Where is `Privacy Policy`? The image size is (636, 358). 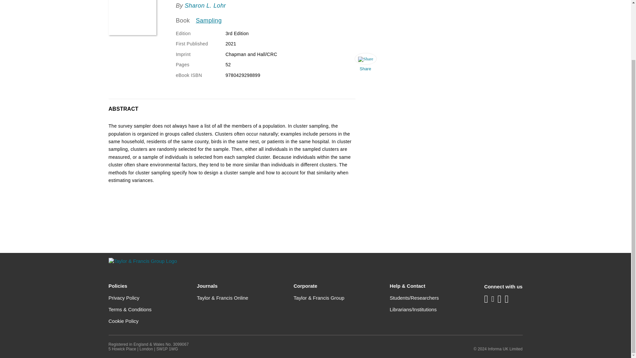
Privacy Policy is located at coordinates (124, 298).